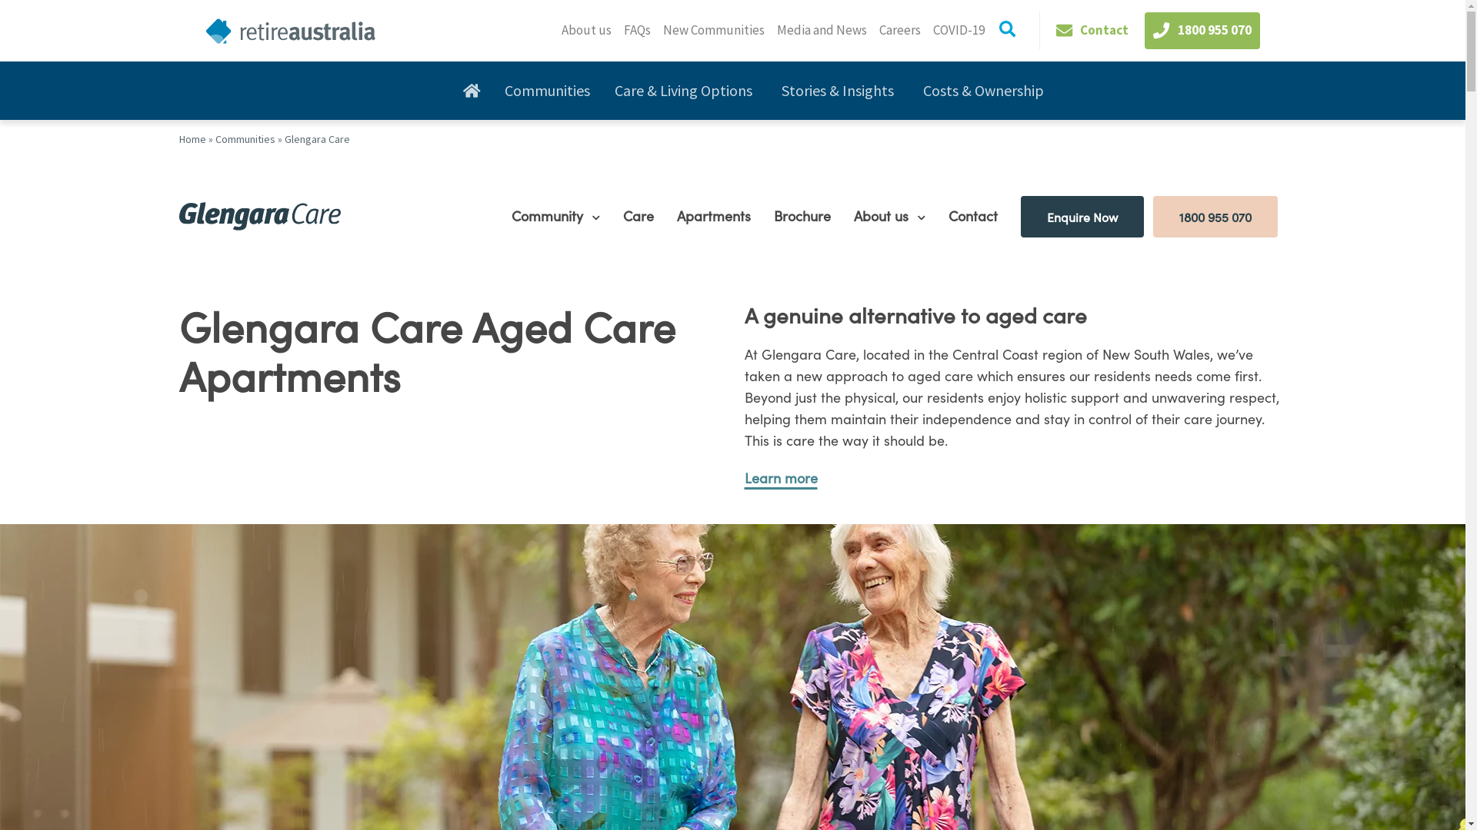 This screenshot has width=1477, height=830. I want to click on Communities, so click(548, 91).